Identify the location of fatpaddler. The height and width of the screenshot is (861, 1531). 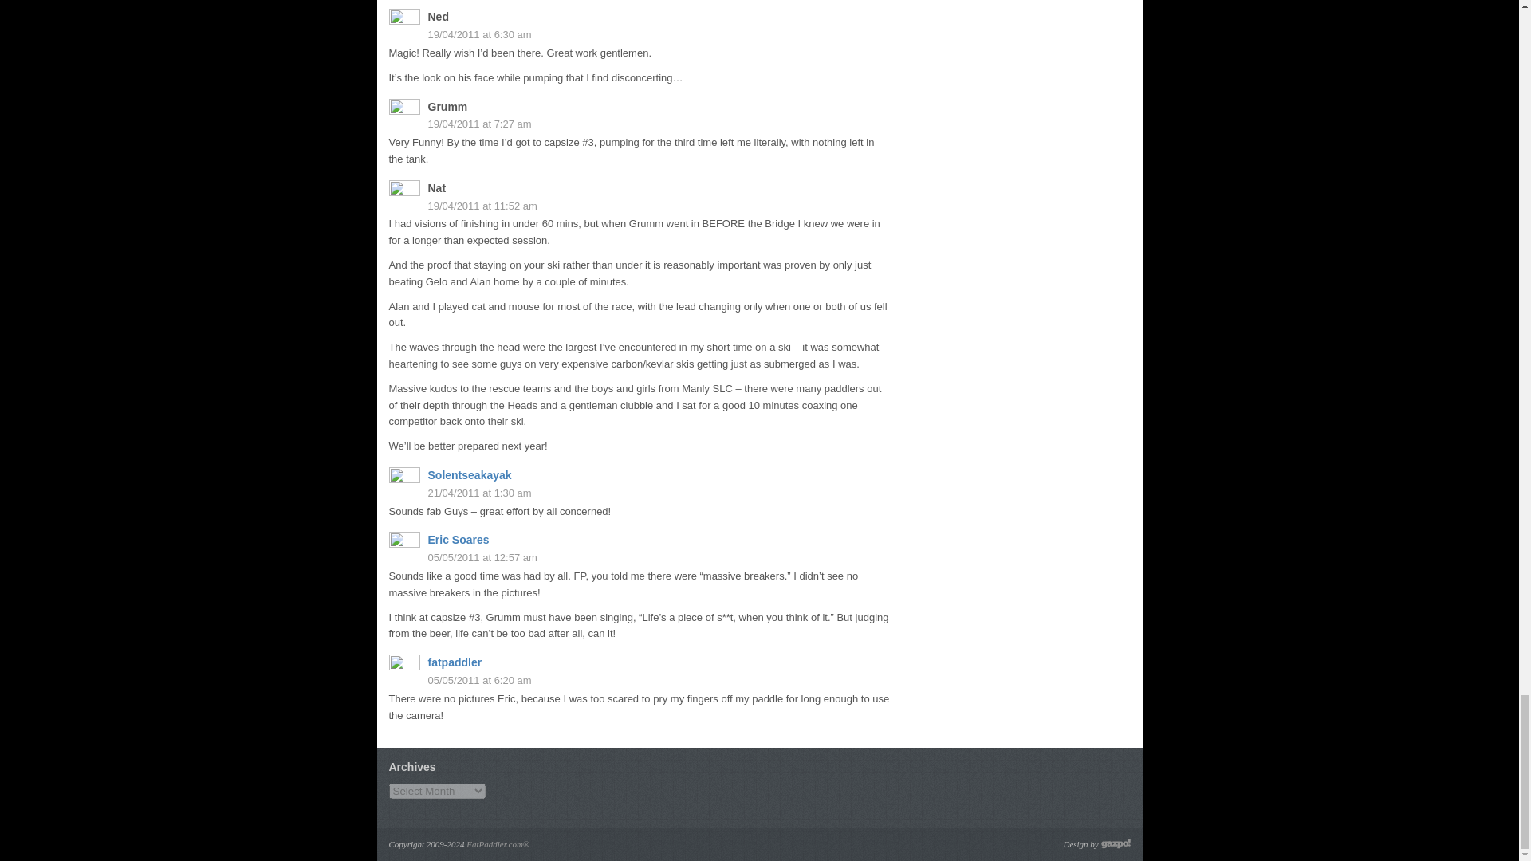
(455, 662).